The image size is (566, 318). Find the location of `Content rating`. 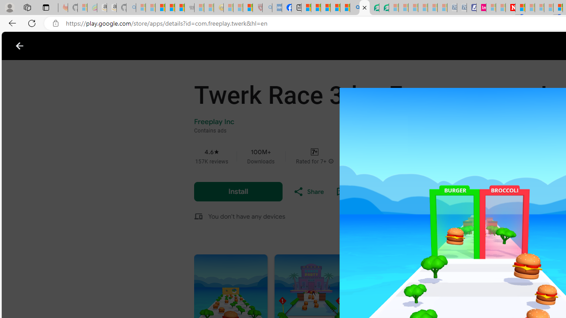

Content rating is located at coordinates (314, 152).